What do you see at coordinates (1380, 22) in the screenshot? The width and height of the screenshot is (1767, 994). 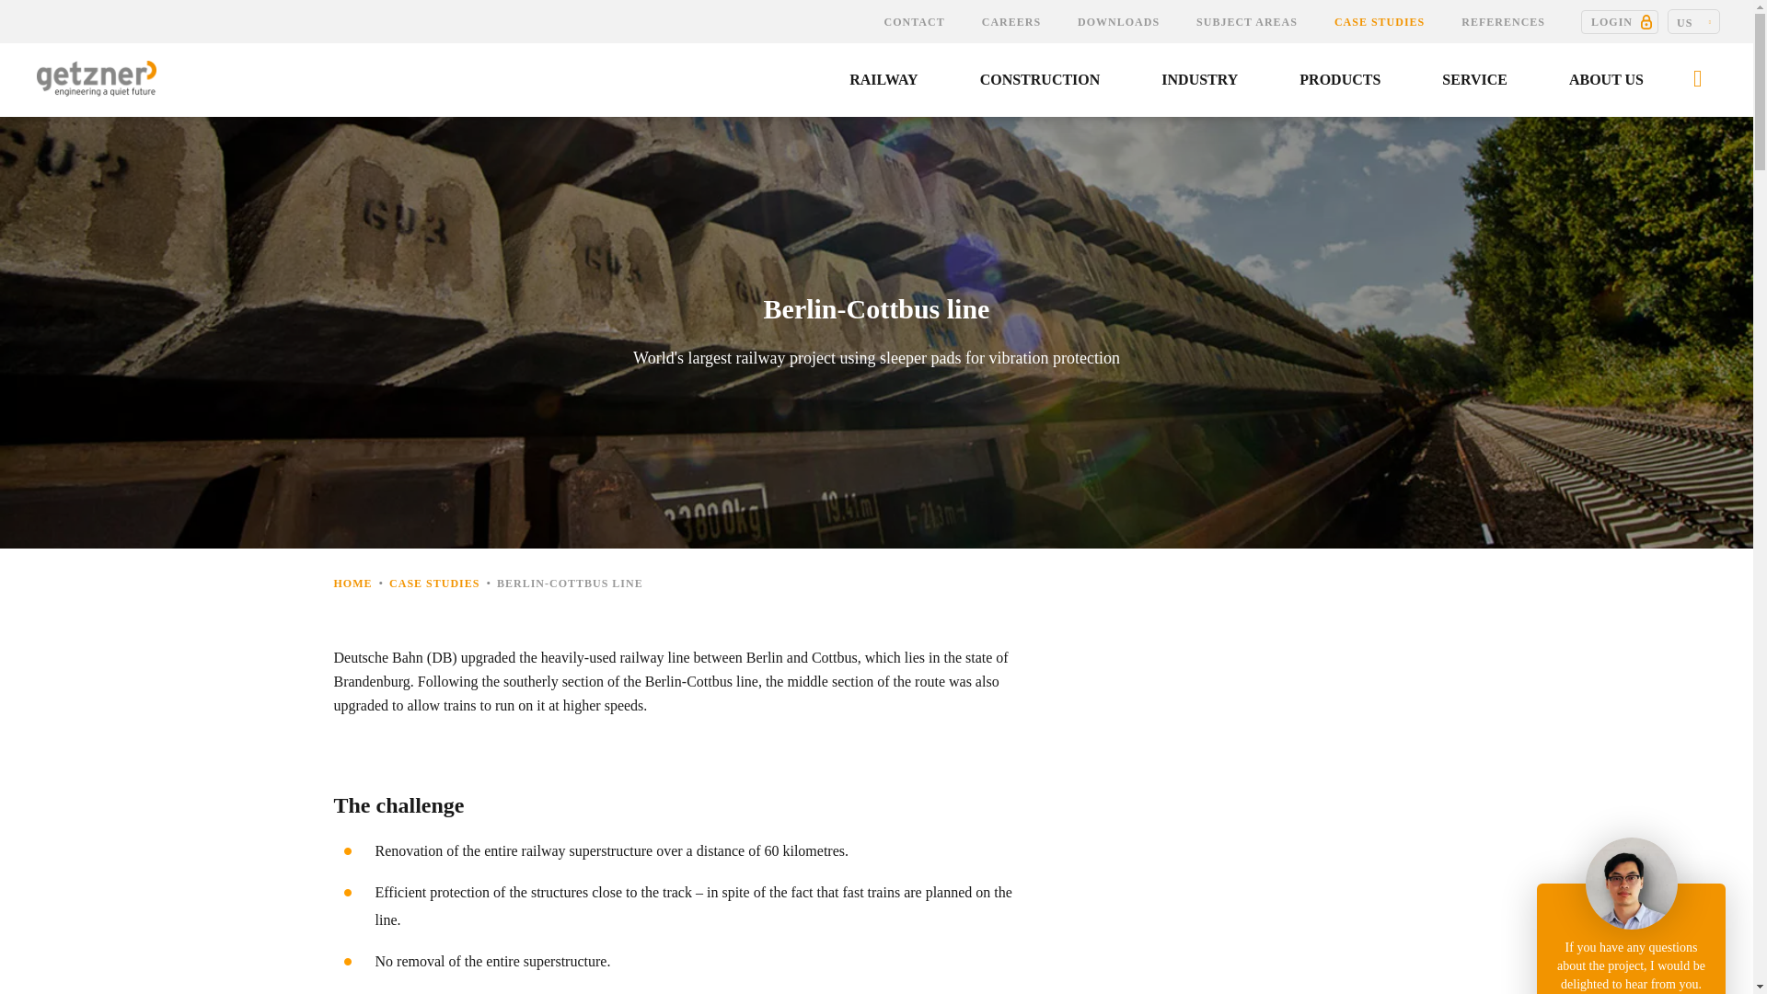 I see `CASE STUDIES` at bounding box center [1380, 22].